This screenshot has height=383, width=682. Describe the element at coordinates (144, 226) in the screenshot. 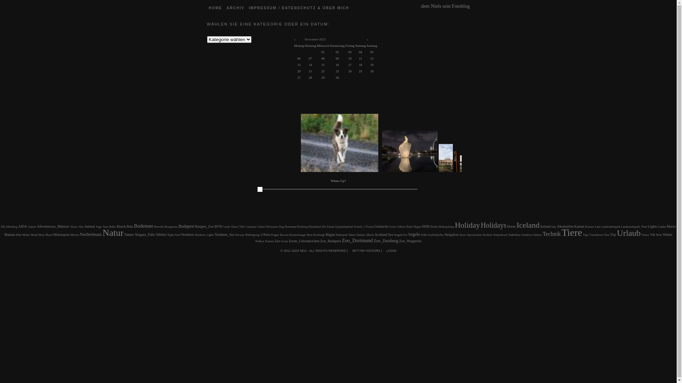

I see `Bodensee` at that location.